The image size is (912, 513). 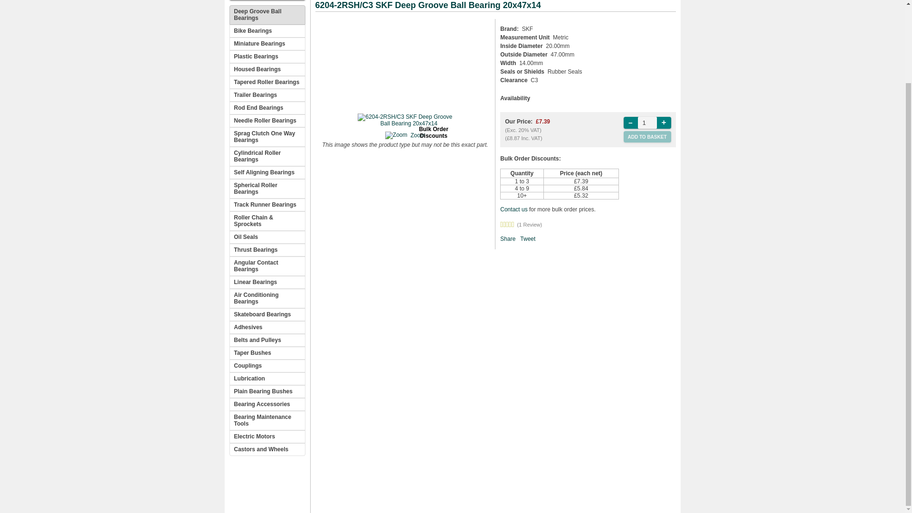 I want to click on Adhesives, so click(x=266, y=328).